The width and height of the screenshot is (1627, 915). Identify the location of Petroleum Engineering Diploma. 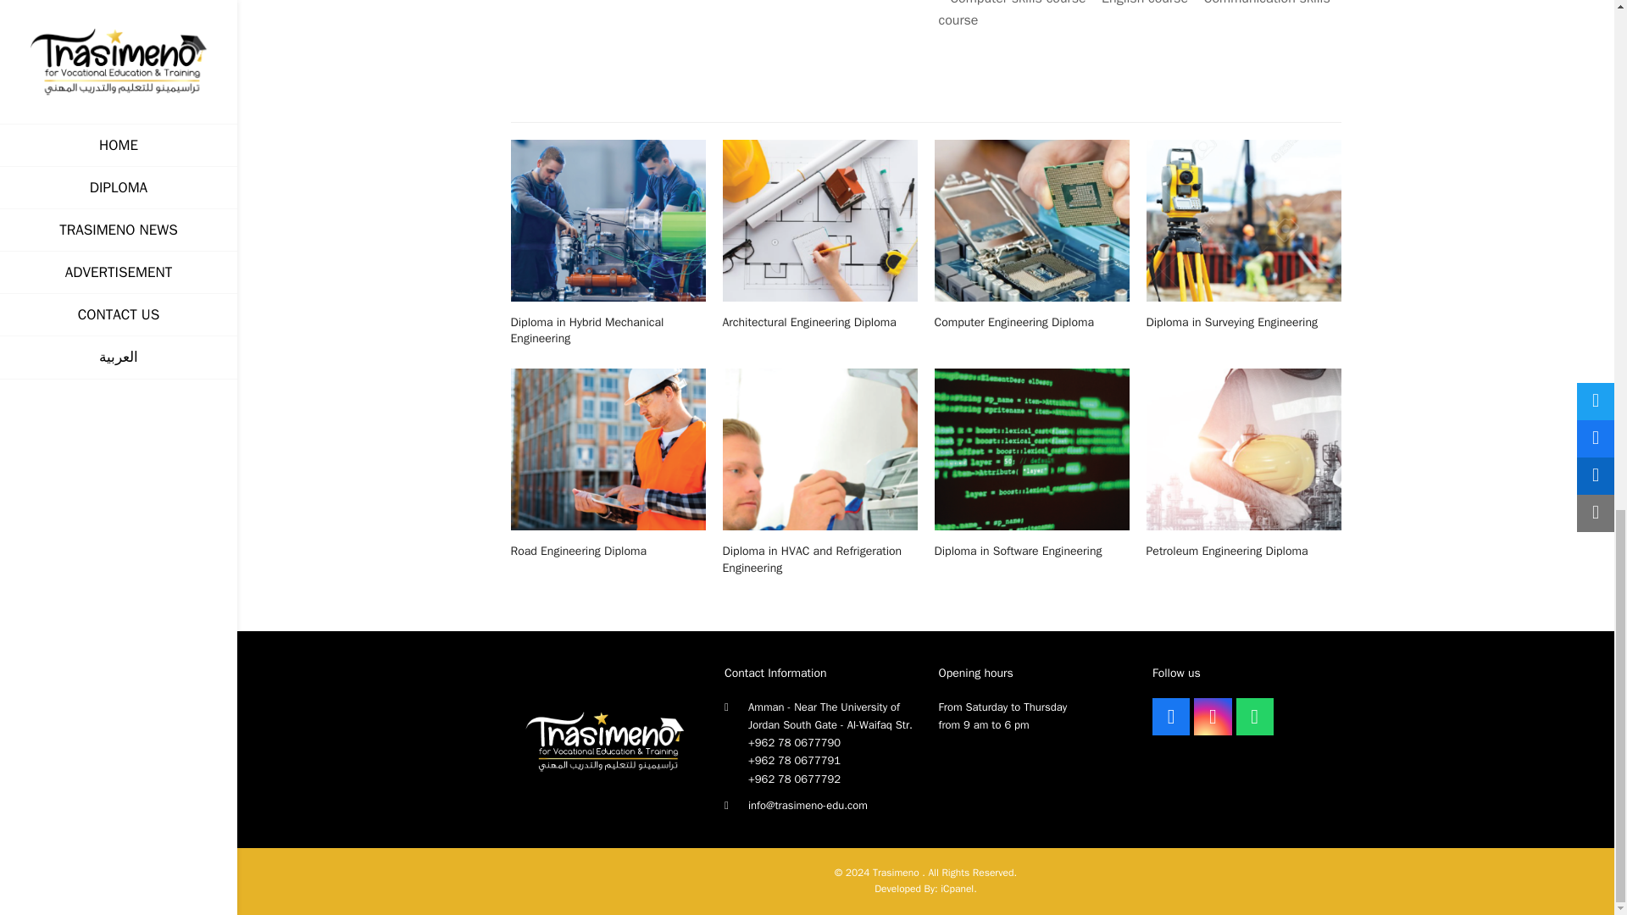
(1242, 447).